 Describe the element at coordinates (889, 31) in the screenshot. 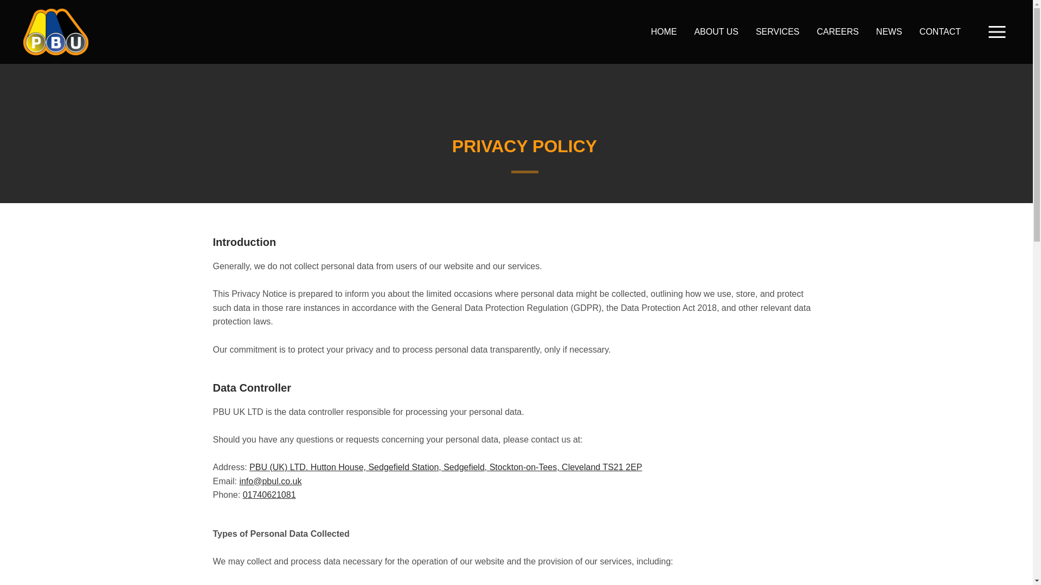

I see `NEWS` at that location.